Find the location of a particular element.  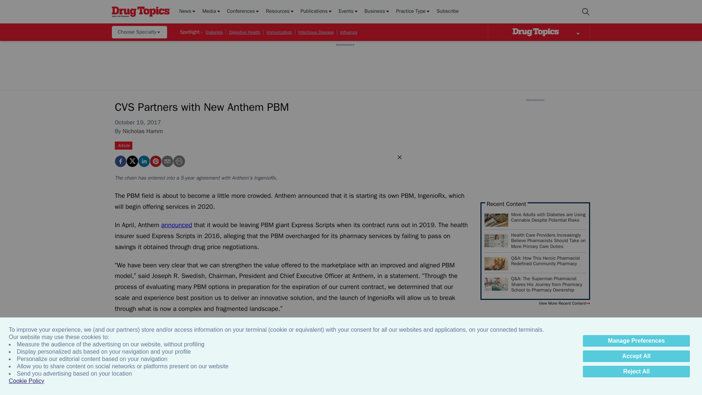

Events is located at coordinates (348, 12).